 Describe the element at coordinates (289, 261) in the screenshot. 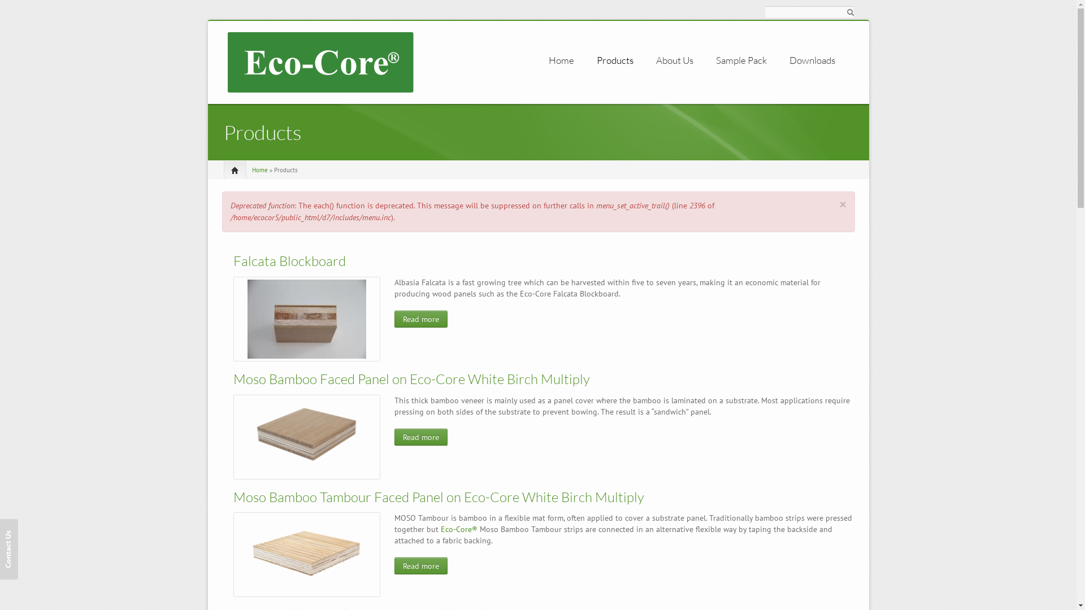

I see `Falcata Blockboard` at that location.